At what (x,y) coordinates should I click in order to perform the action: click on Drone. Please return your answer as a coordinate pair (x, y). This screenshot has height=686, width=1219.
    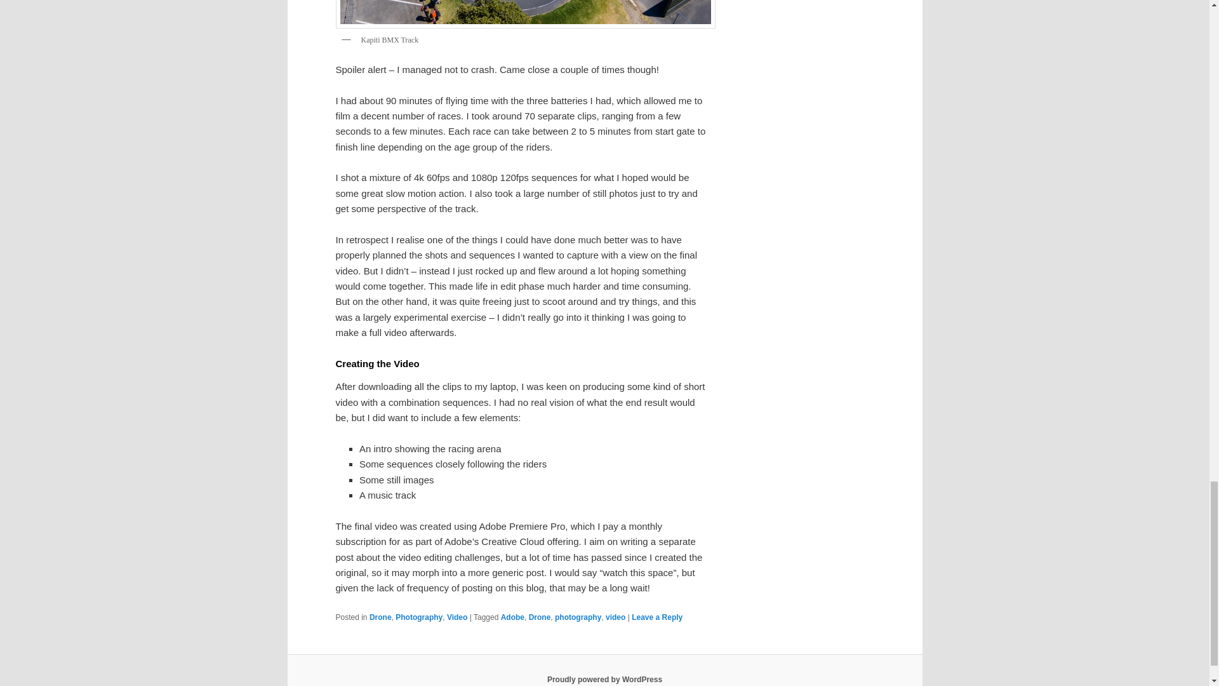
    Looking at the image, I should click on (380, 617).